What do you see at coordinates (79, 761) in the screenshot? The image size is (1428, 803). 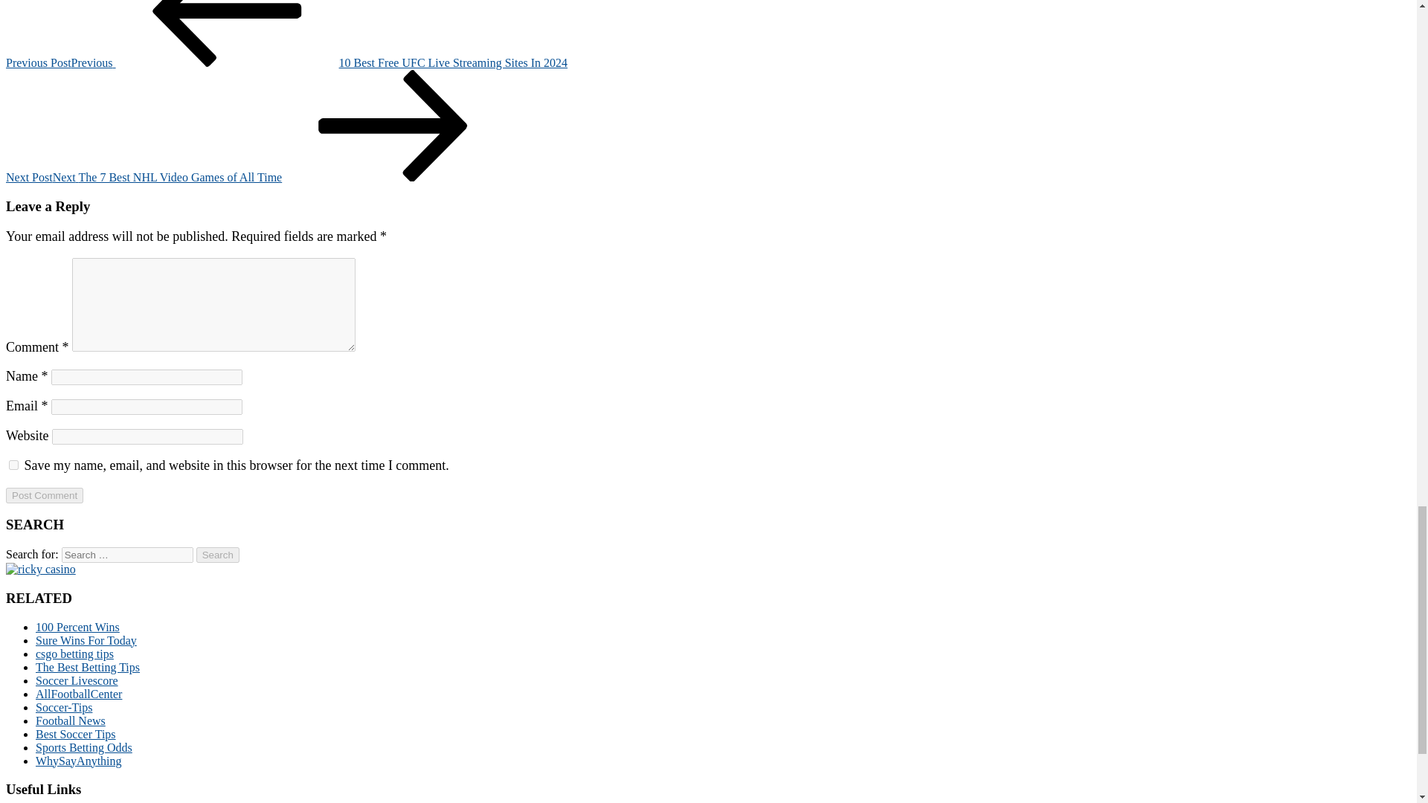 I see `WhySayAnything` at bounding box center [79, 761].